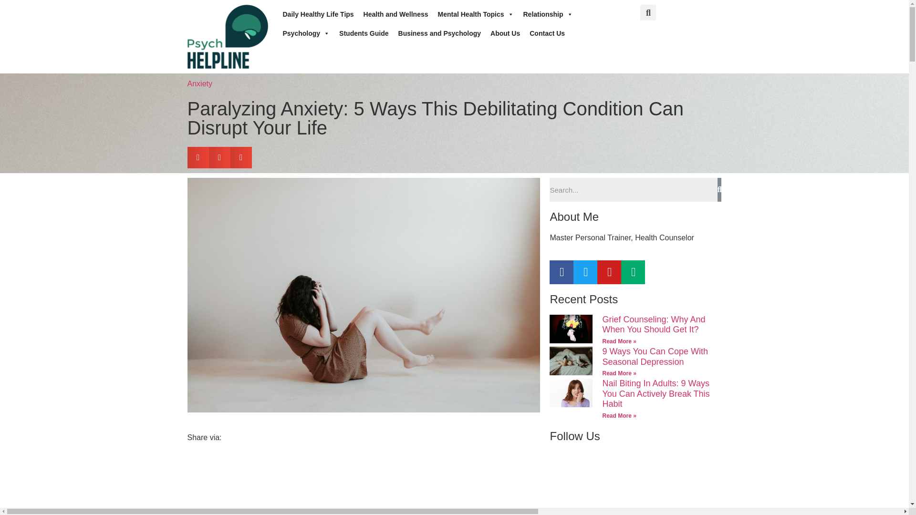 The width and height of the screenshot is (916, 515). I want to click on Psychology, so click(305, 33).